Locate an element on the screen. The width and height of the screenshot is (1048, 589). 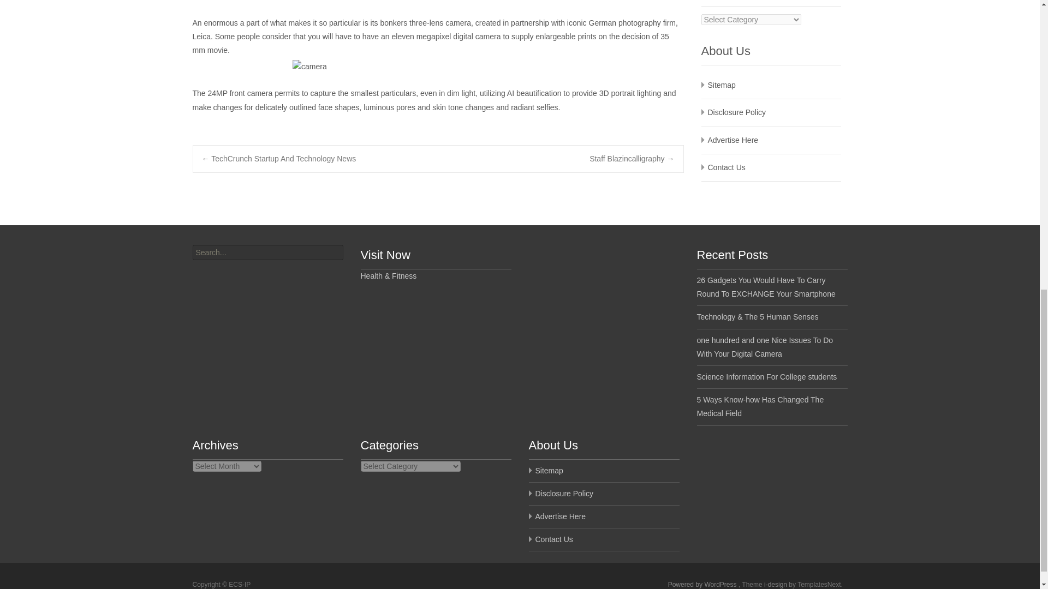
Multipurpose WordPress Theme is located at coordinates (776, 584).